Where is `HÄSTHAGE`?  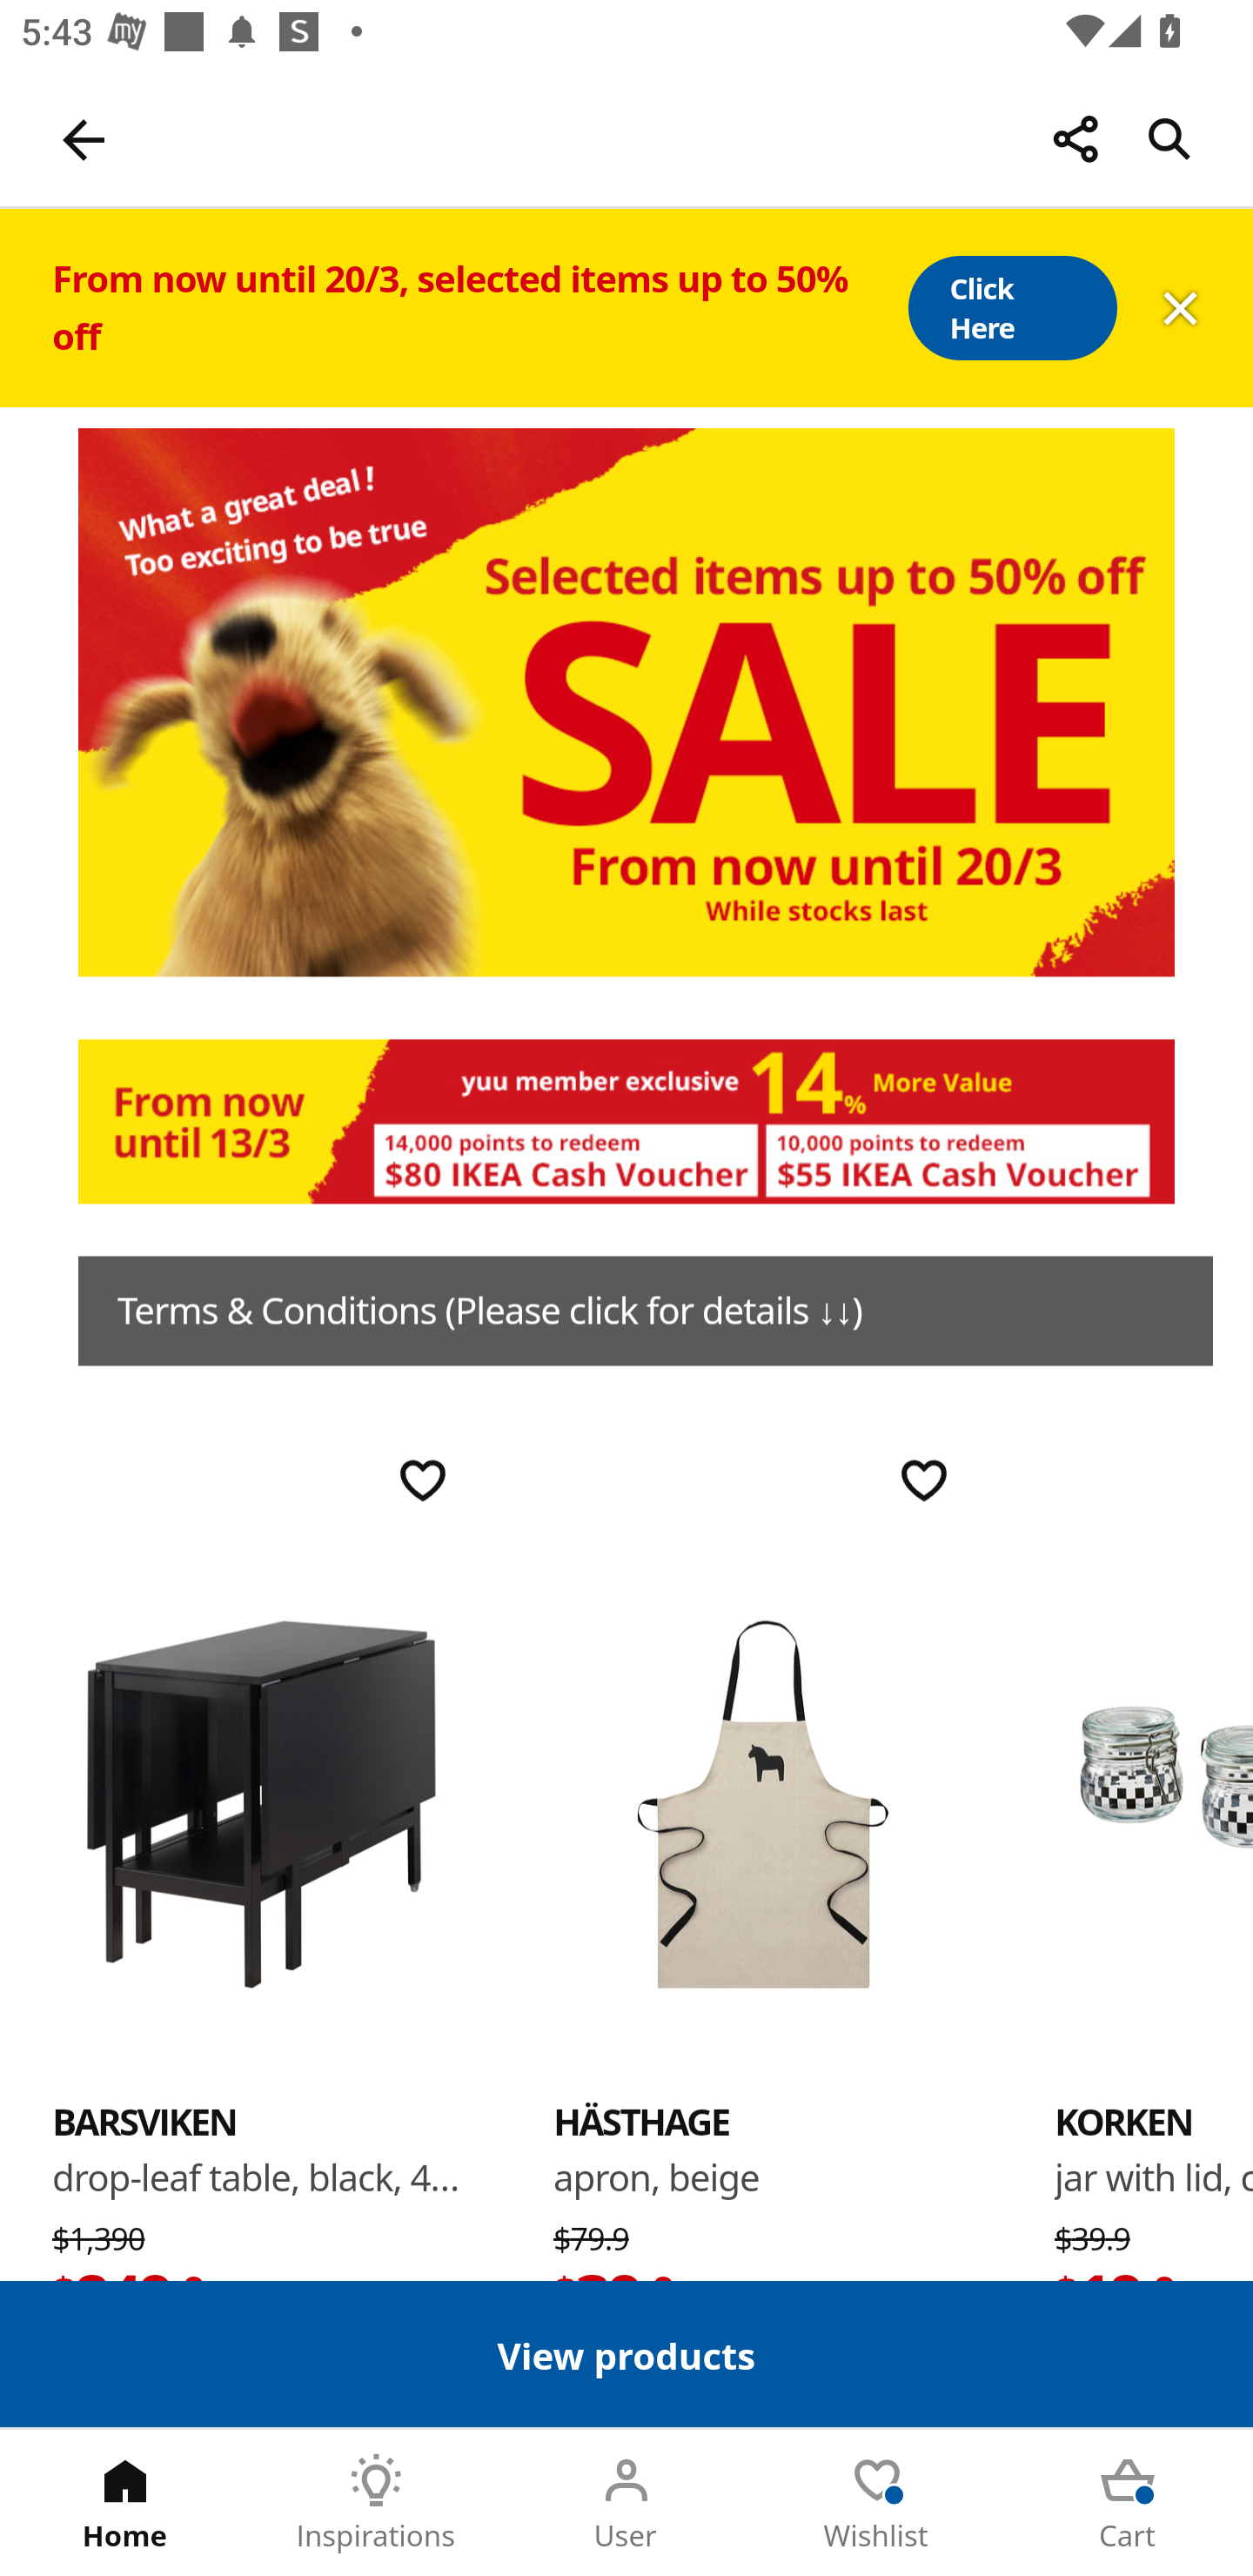
HÄSTHAGE is located at coordinates (642, 2121).